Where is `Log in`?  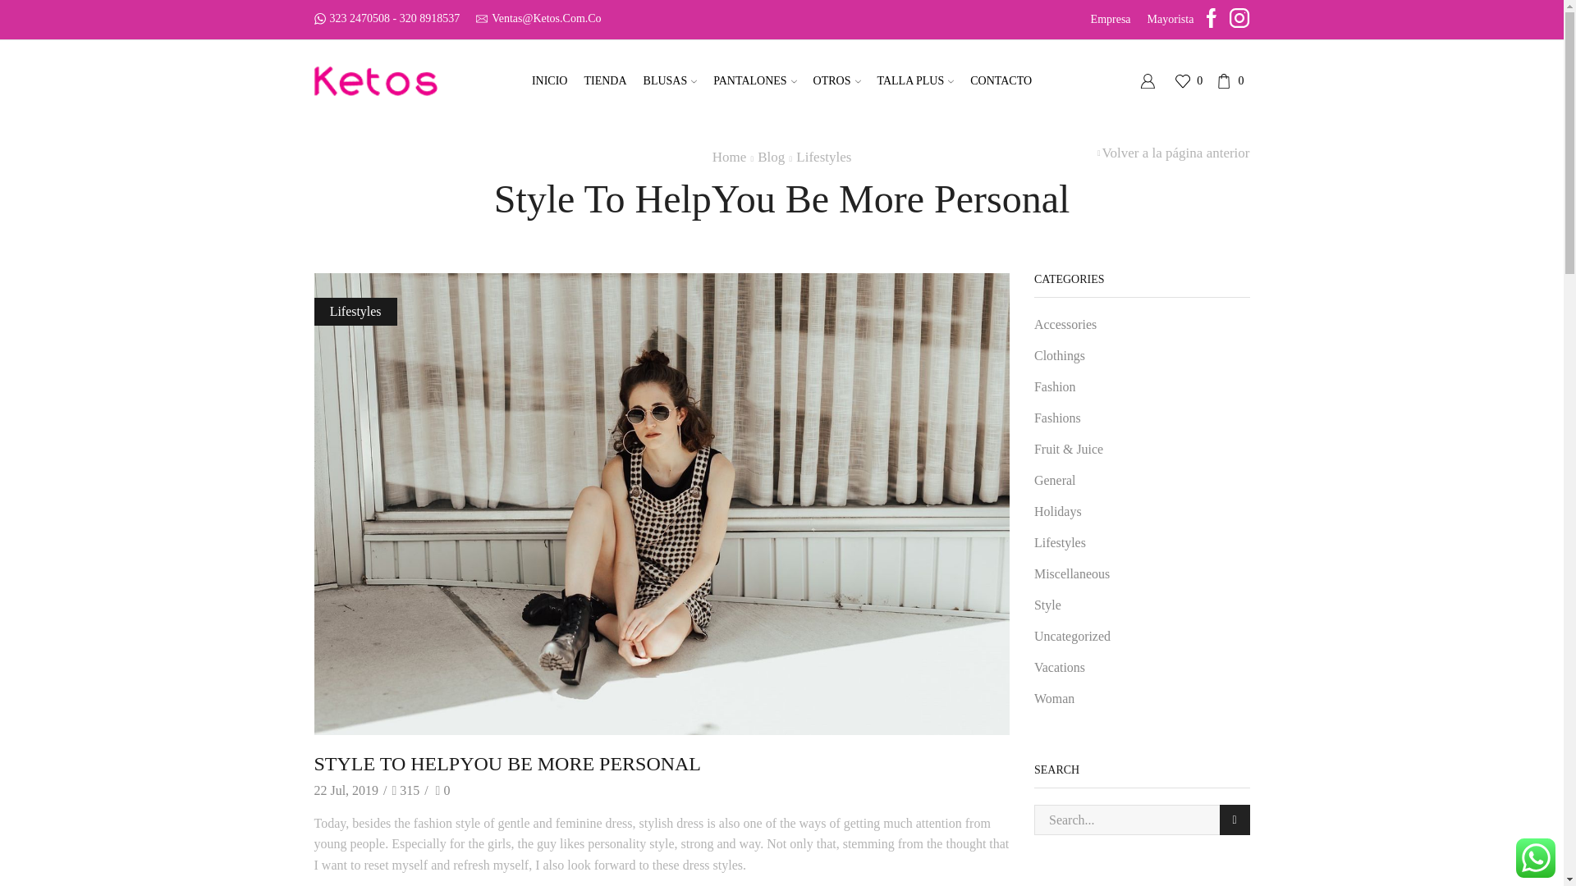 Log in is located at coordinates (1047, 337).